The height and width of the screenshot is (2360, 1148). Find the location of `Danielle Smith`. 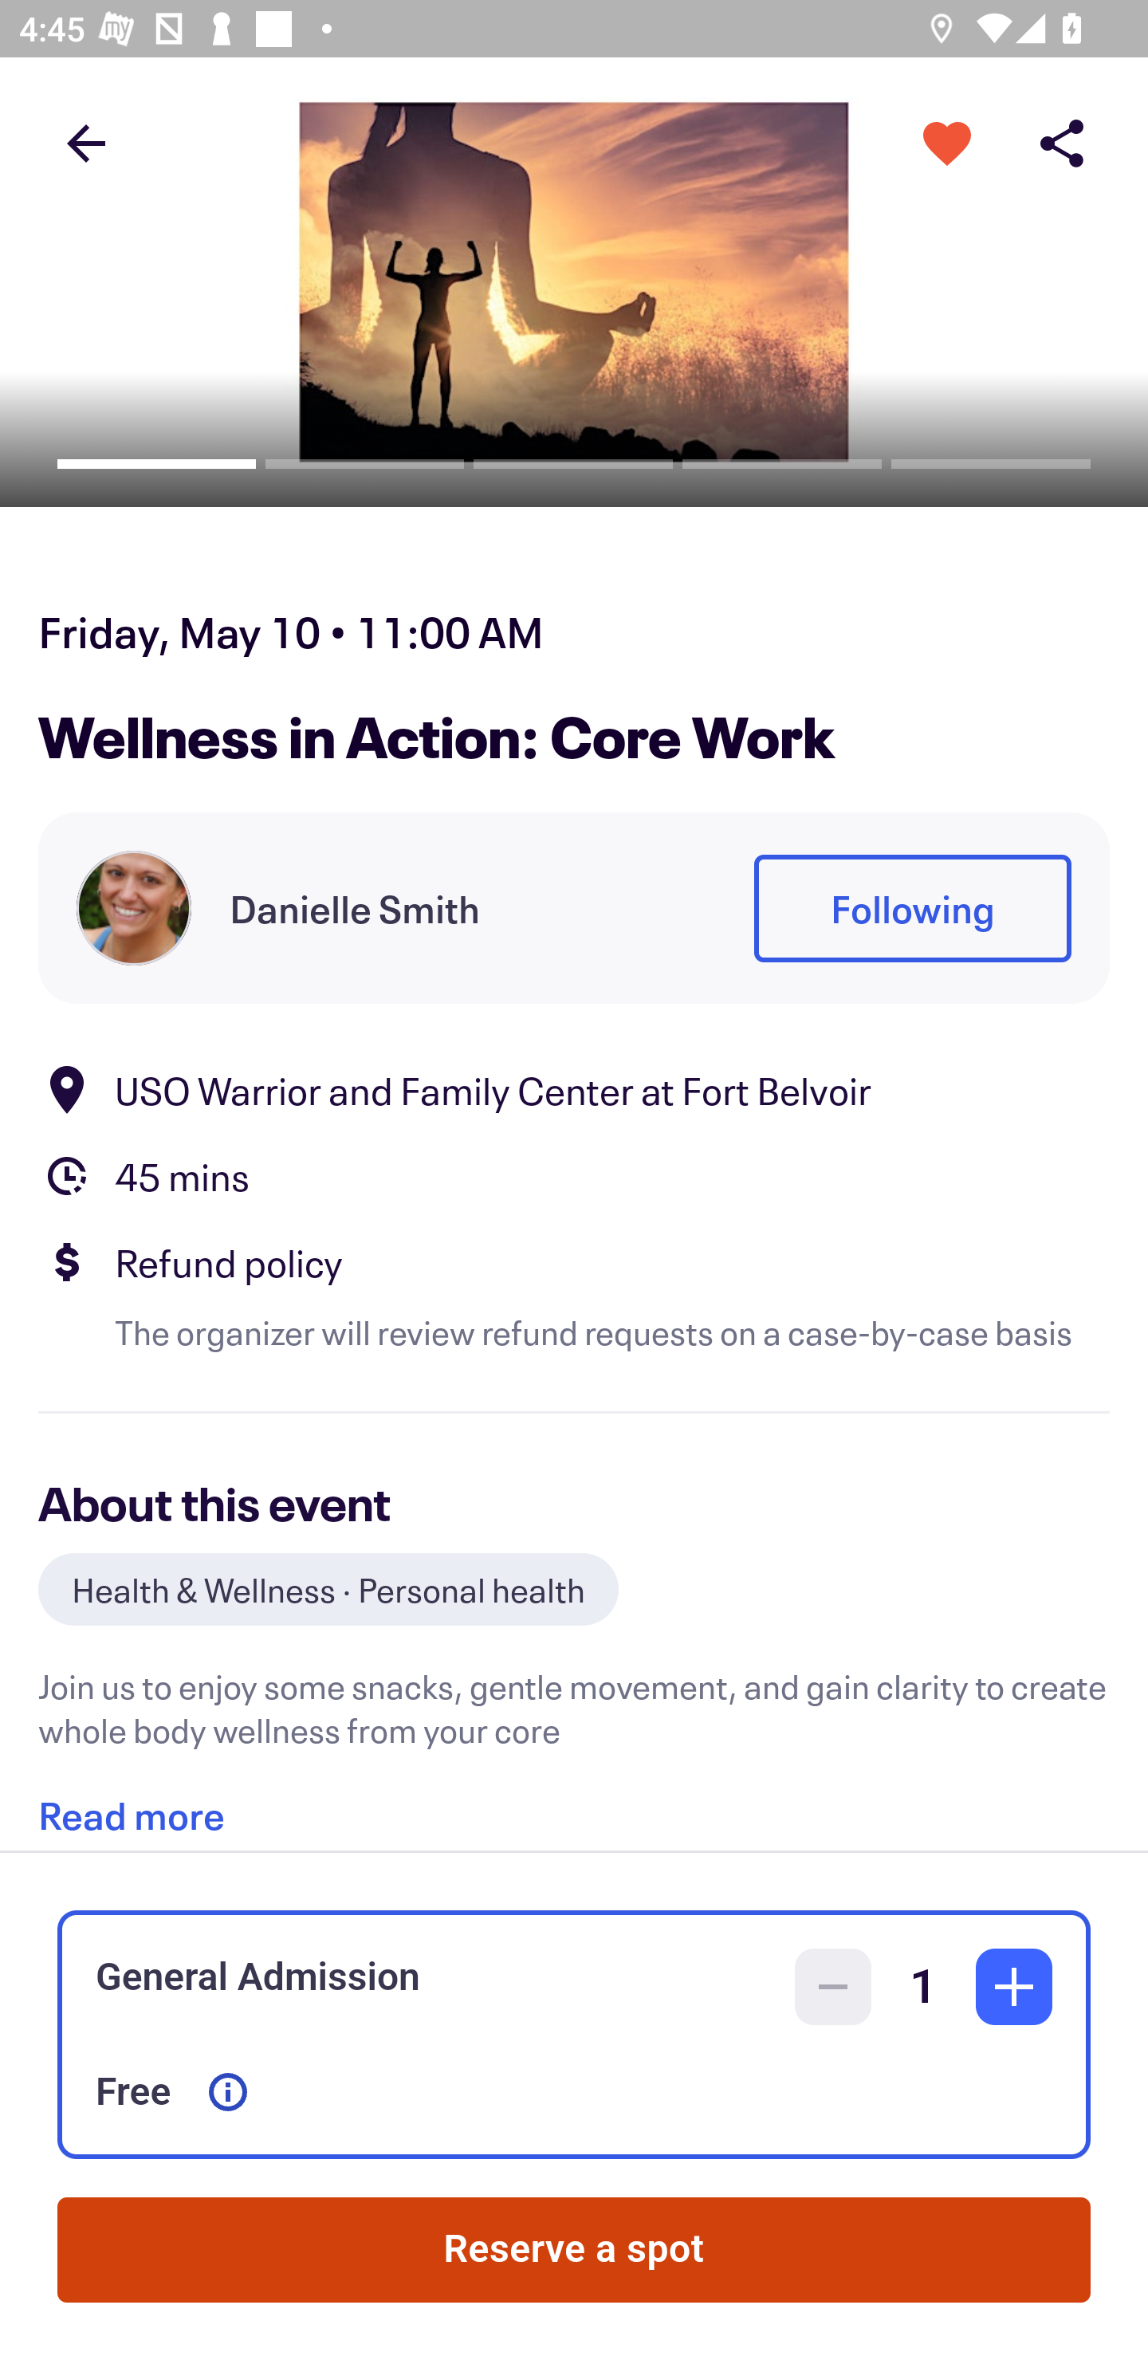

Danielle Smith is located at coordinates (354, 908).